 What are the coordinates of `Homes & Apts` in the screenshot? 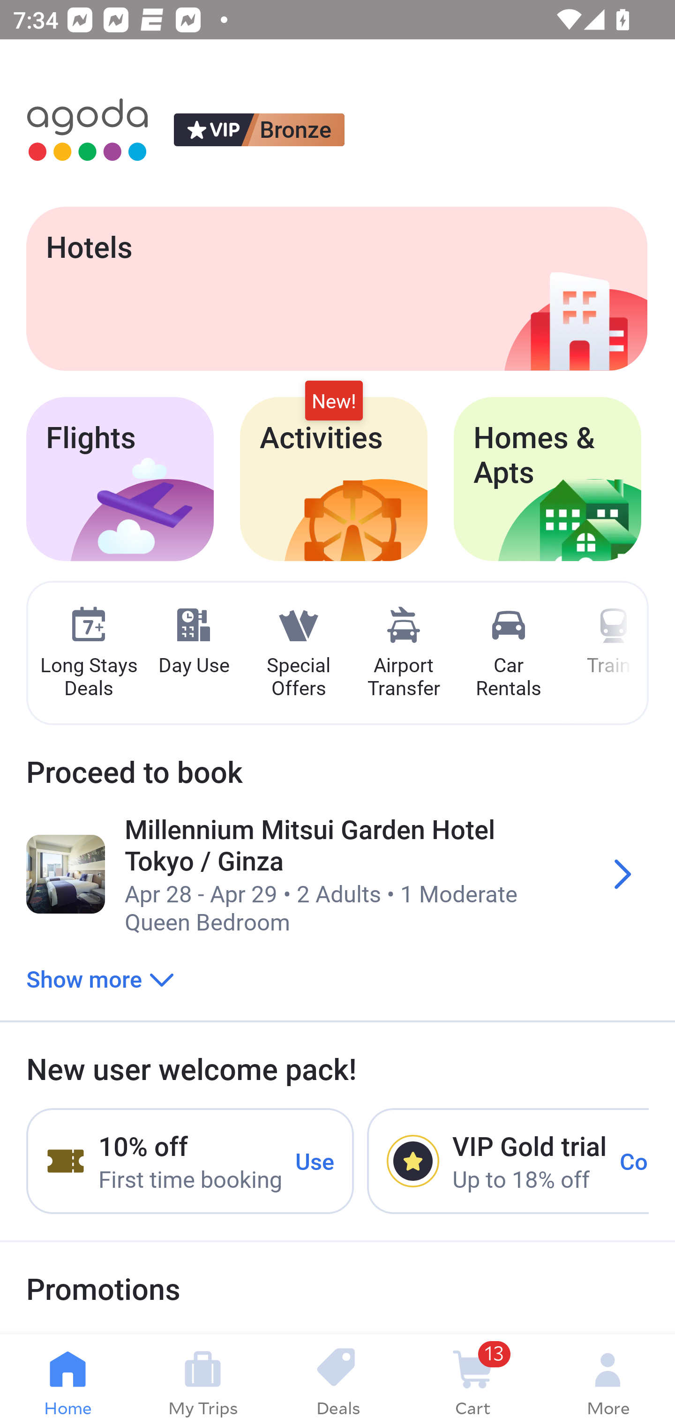 It's located at (547, 479).